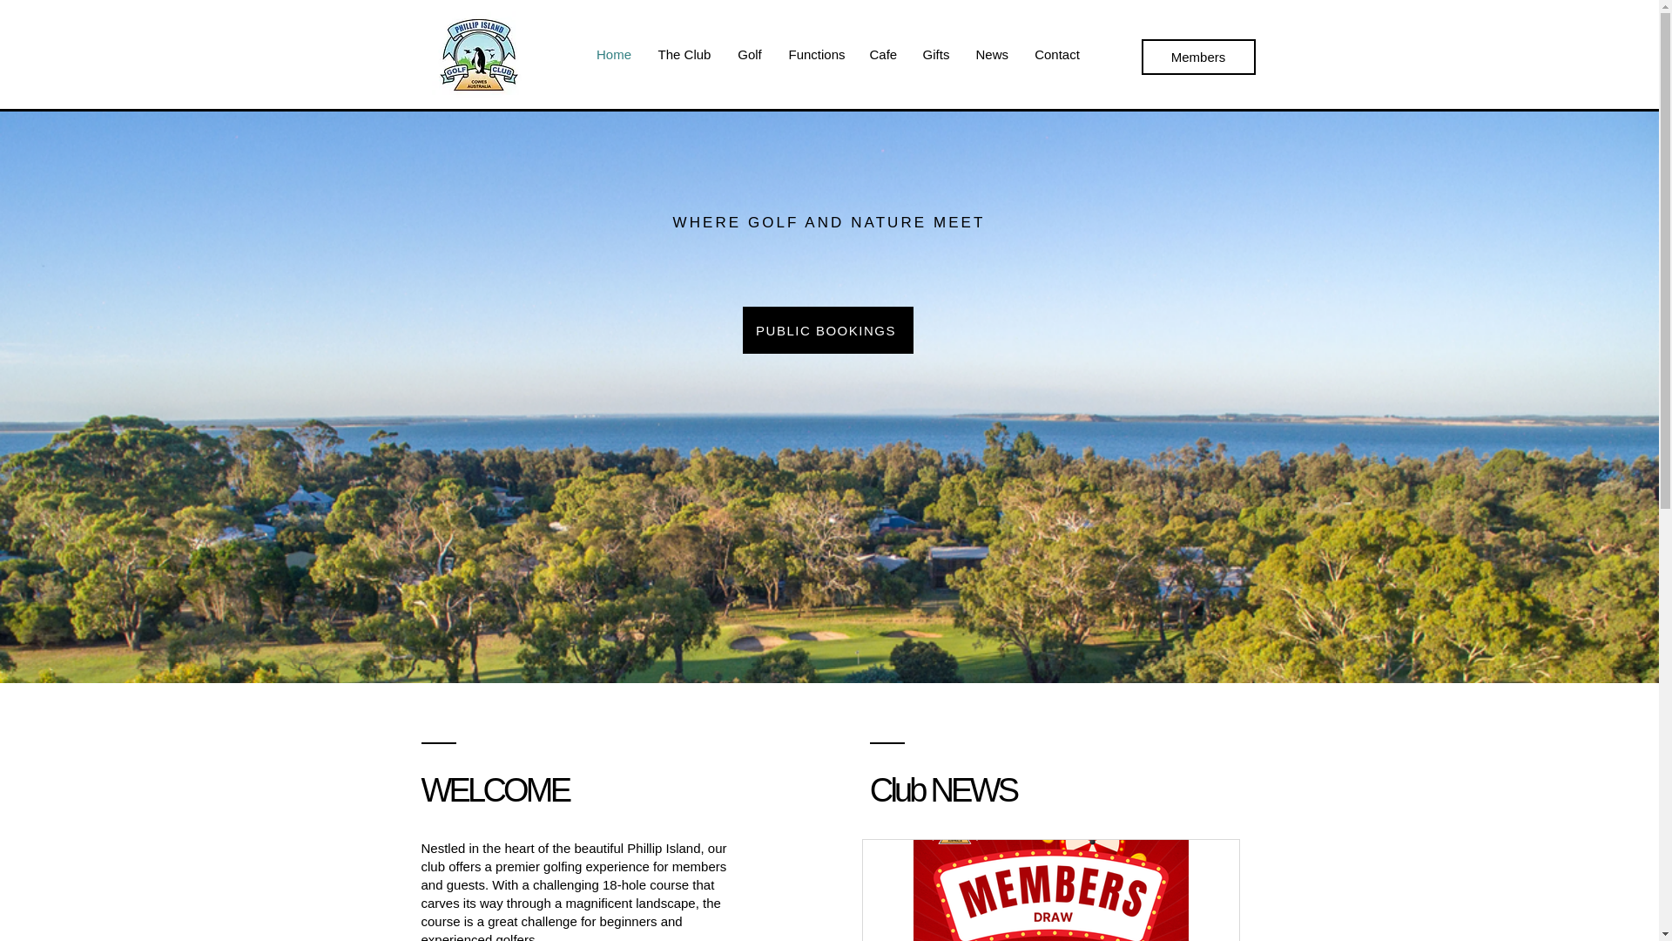  Describe the element at coordinates (1056, 54) in the screenshot. I see `News` at that location.